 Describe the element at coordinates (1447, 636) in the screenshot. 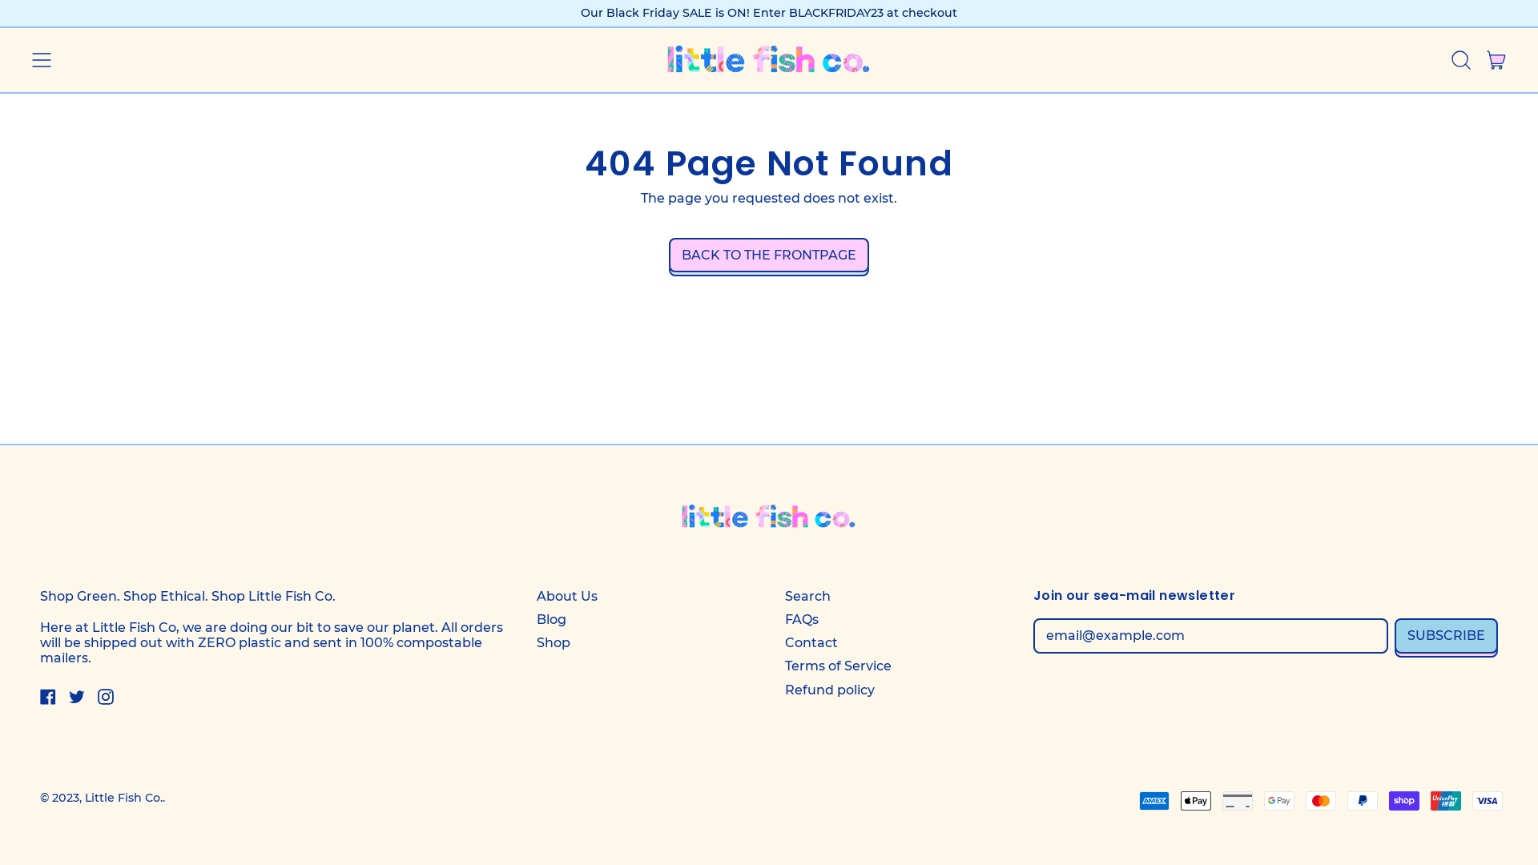

I see `SUBSCRIBE` at that location.